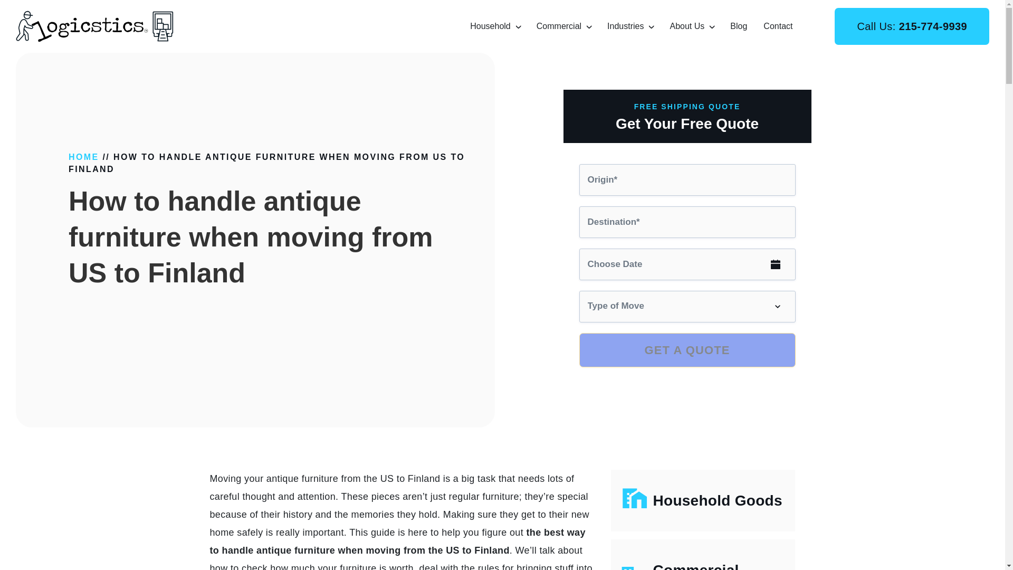 The width and height of the screenshot is (1013, 570). What do you see at coordinates (559, 25) in the screenshot?
I see `Commercial` at bounding box center [559, 25].